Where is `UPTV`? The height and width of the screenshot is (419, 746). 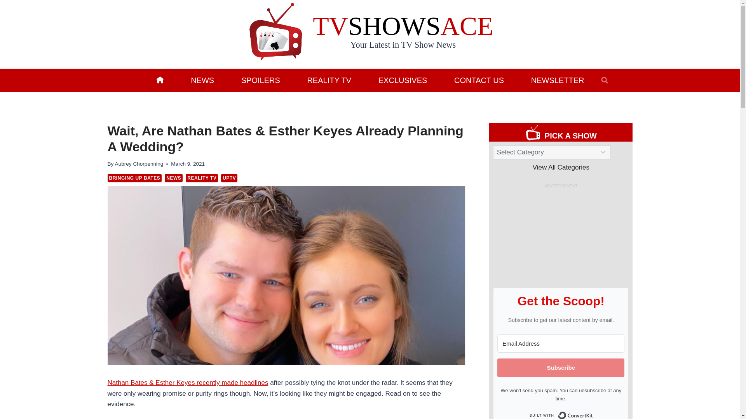
UPTV is located at coordinates (229, 178).